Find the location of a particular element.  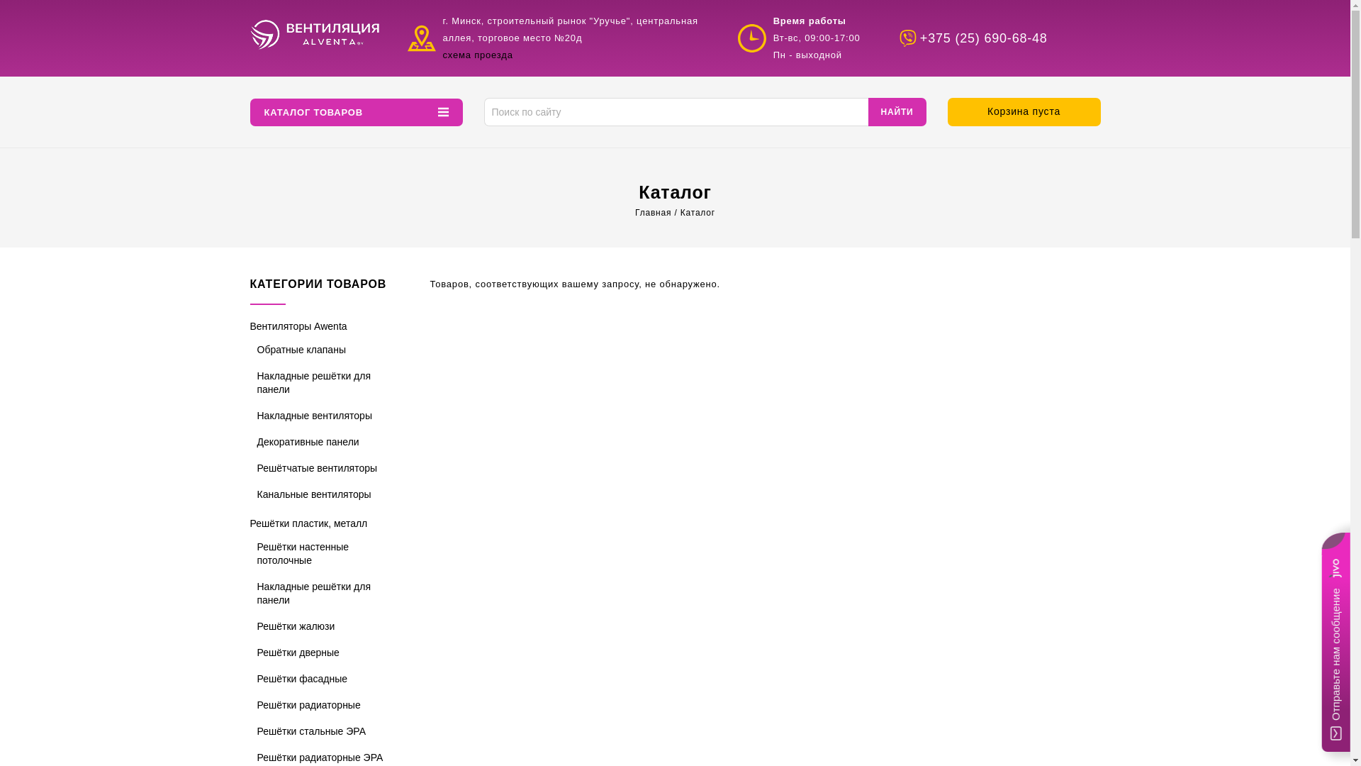

+375 (25) 690-68-48 is located at coordinates (1000, 38).